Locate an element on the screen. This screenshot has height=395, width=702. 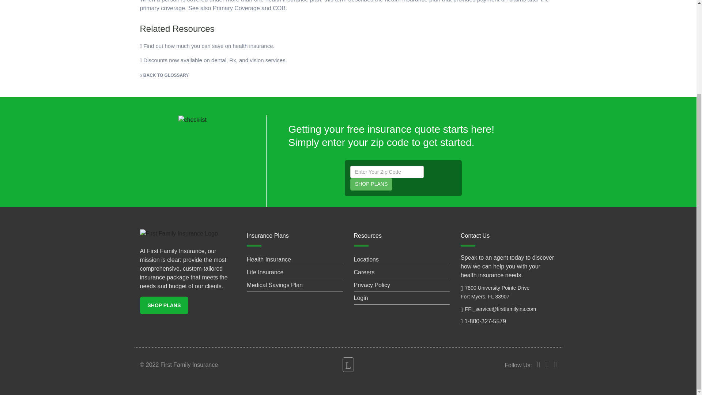
Enter Your Zip Code is located at coordinates (387, 172).